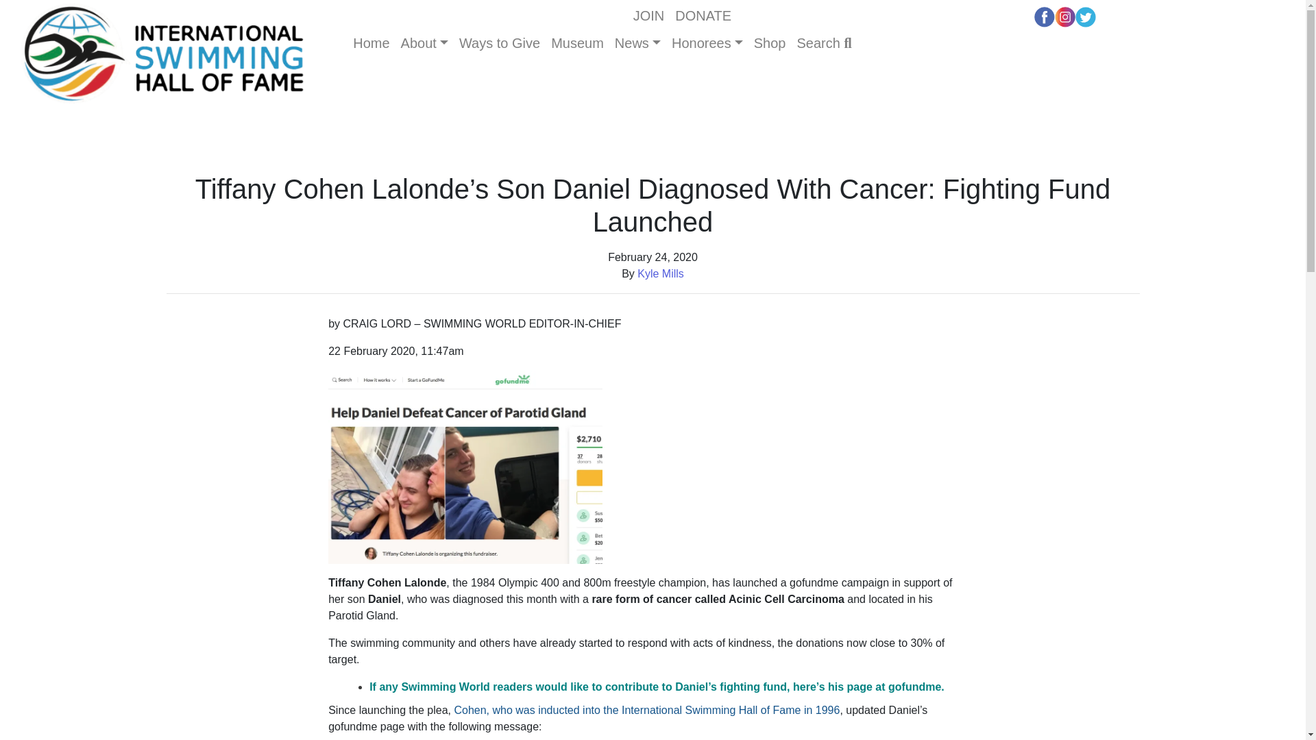 The height and width of the screenshot is (740, 1316). What do you see at coordinates (425, 42) in the screenshot?
I see `About` at bounding box center [425, 42].